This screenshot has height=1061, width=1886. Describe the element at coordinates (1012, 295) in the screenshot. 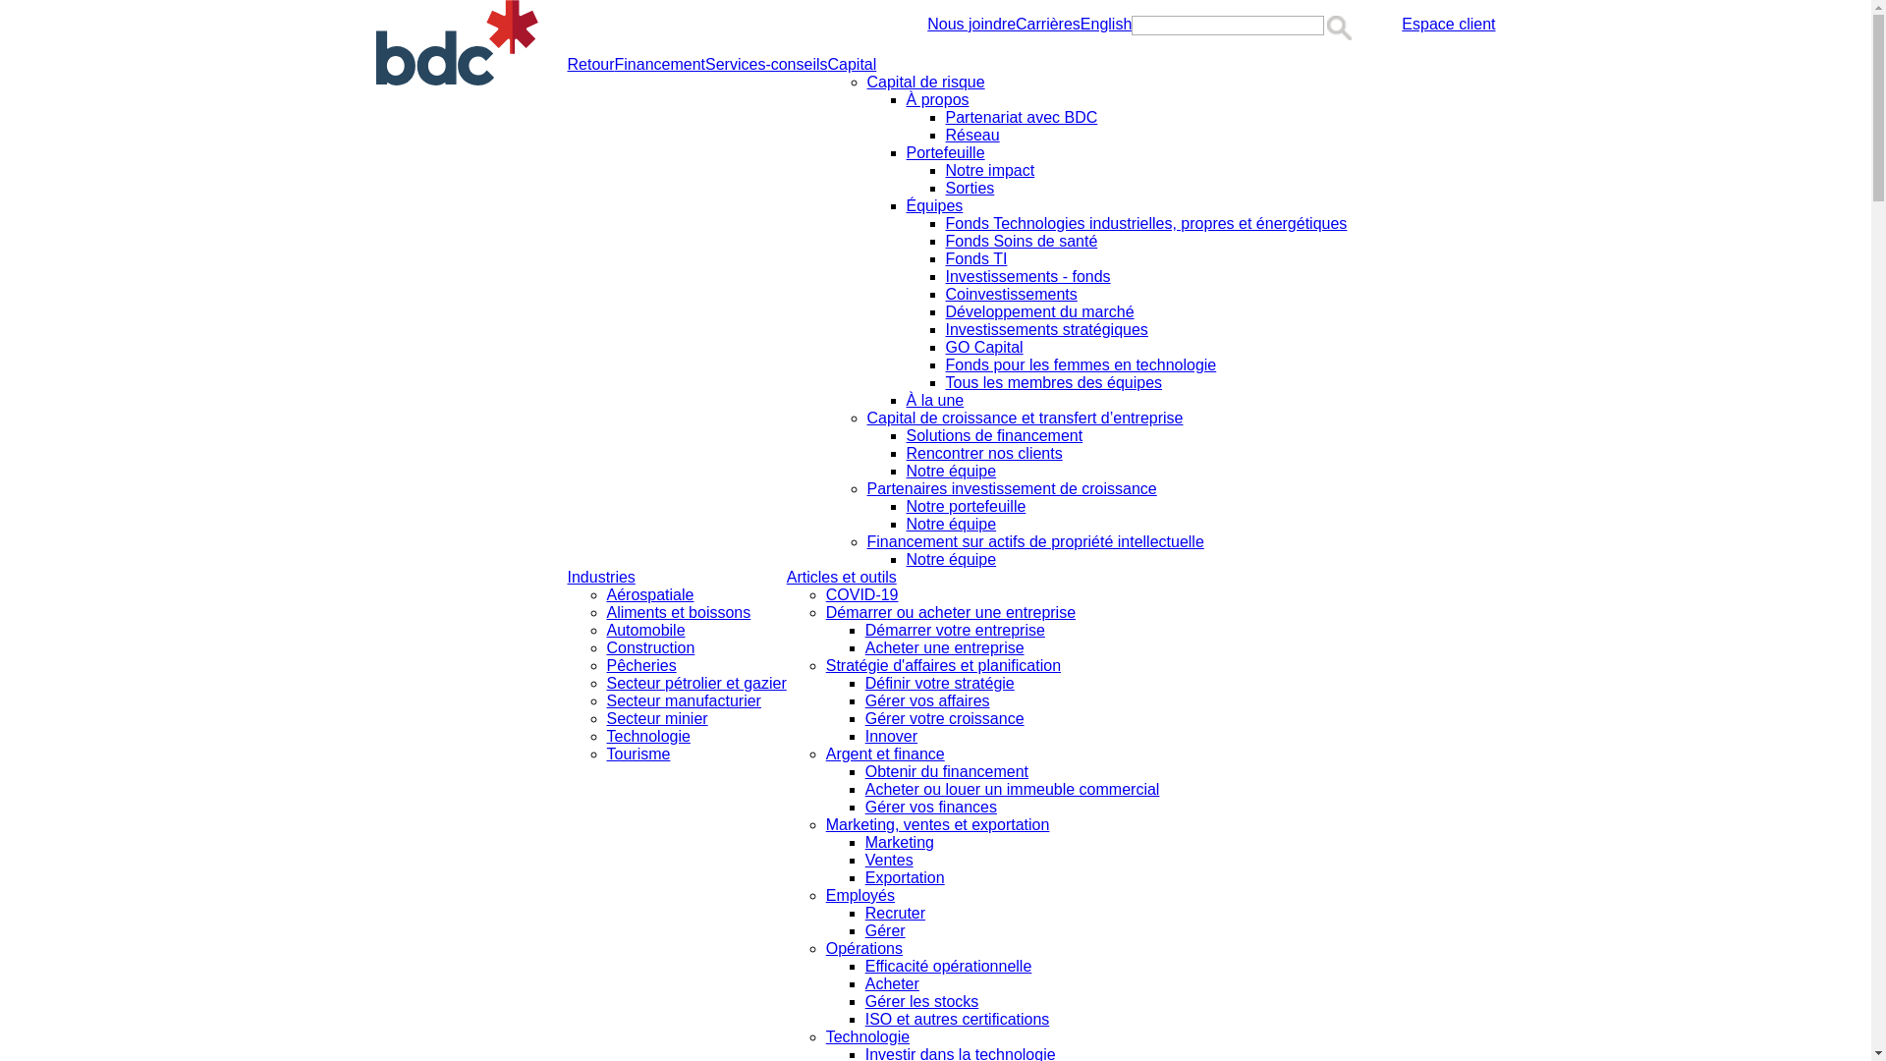

I see `Coinvestissements` at that location.